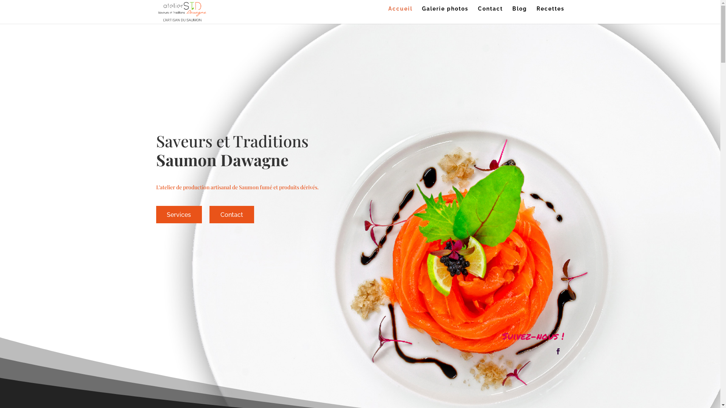 This screenshot has height=408, width=726. Describe the element at coordinates (400, 15) in the screenshot. I see `Accueil` at that location.